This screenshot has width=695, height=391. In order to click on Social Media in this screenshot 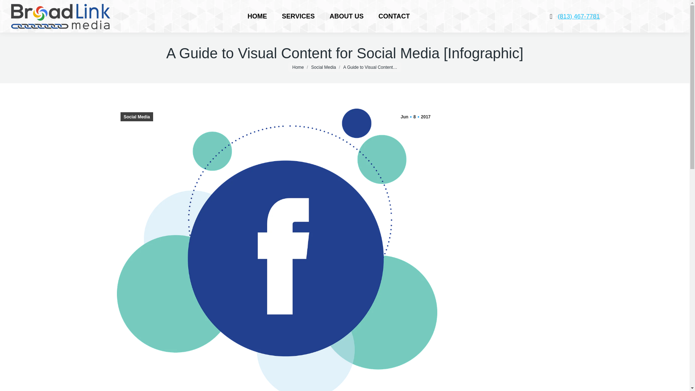, I will do `click(136, 117)`.